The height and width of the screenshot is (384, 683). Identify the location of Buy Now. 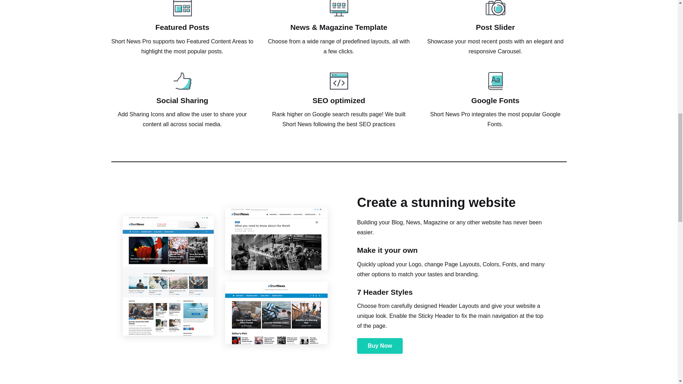
(380, 346).